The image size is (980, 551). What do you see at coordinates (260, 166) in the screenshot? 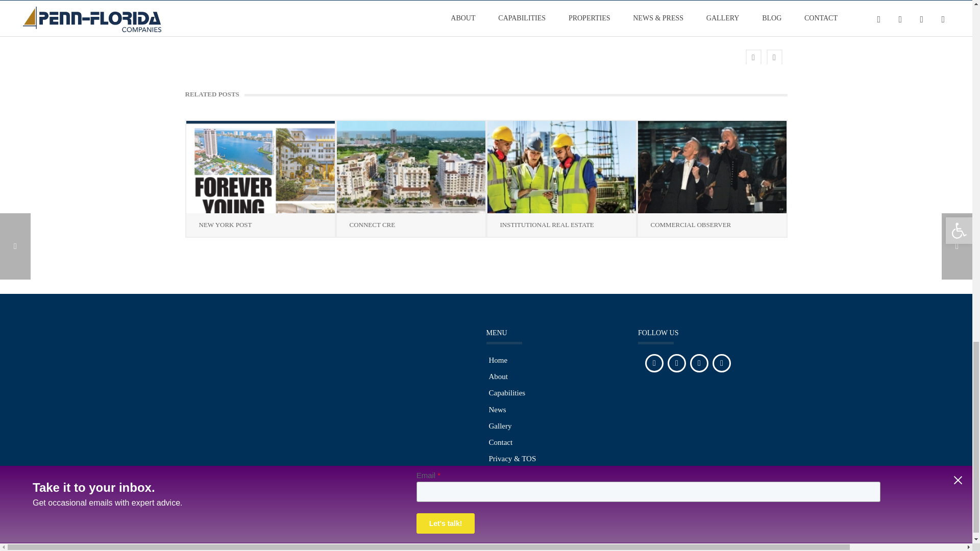
I see `NEW YORK POST` at bounding box center [260, 166].